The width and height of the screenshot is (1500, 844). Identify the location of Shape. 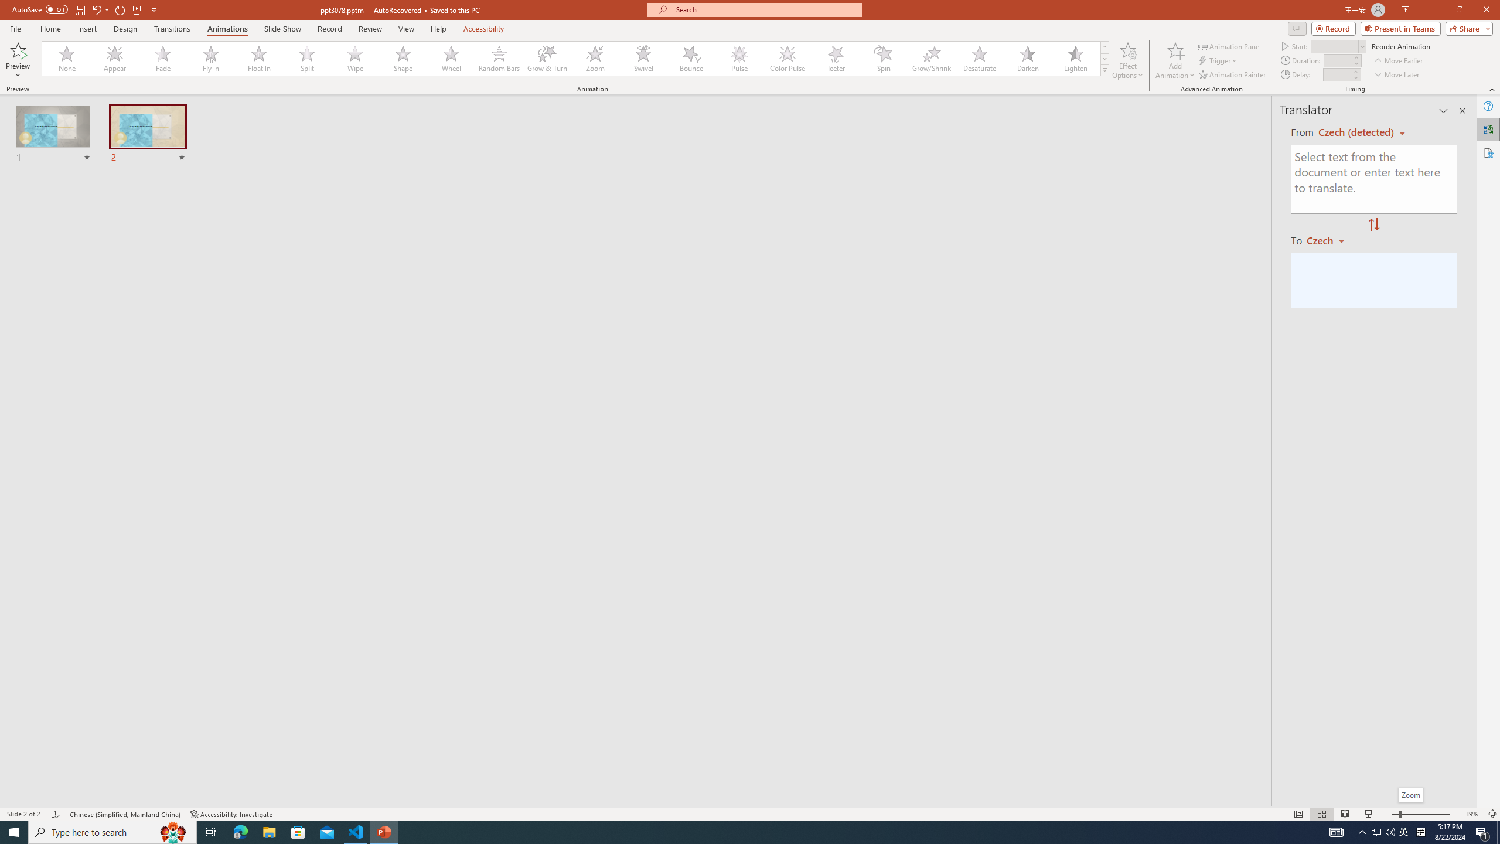
(403, 59).